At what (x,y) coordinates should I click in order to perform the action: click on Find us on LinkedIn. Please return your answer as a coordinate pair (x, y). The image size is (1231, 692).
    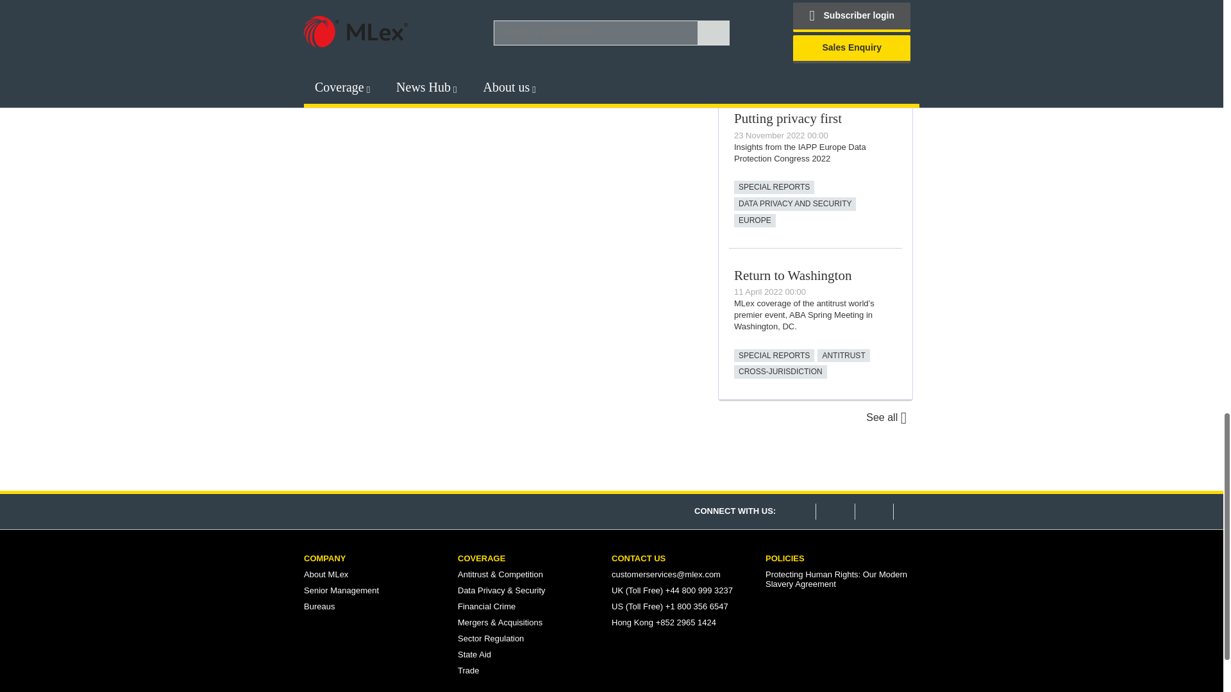
    Looking at the image, I should click on (912, 511).